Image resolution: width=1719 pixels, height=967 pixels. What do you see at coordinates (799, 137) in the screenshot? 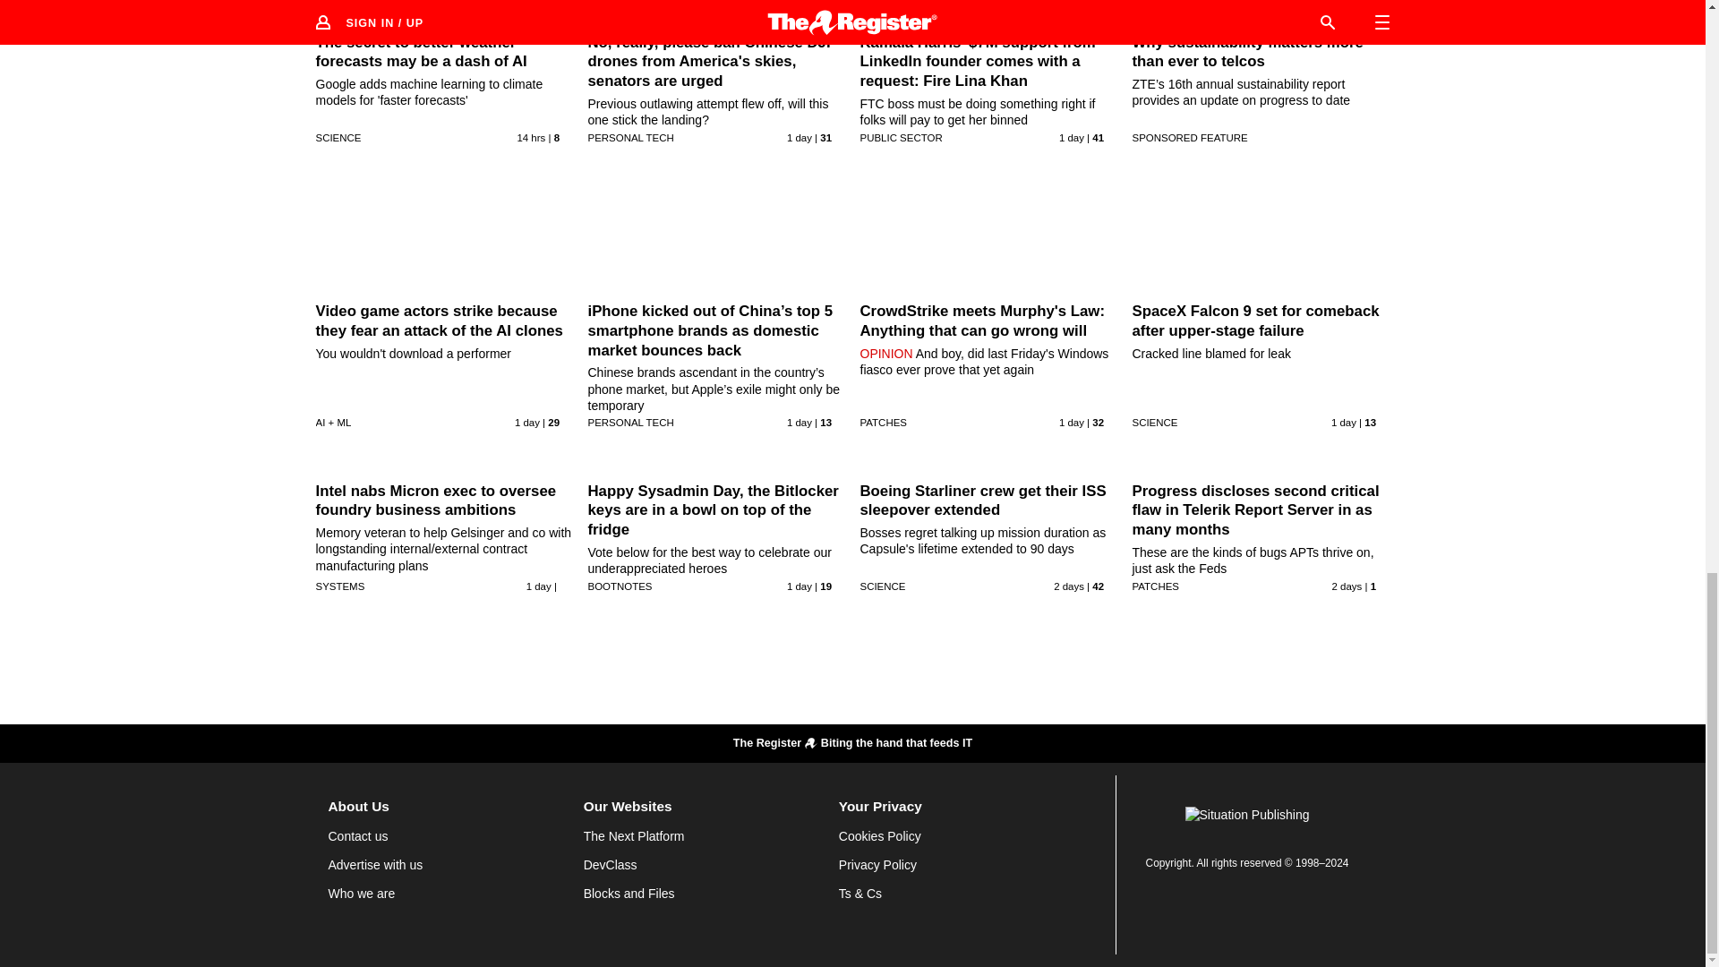
I see `26 Jul 2024 21:58` at bounding box center [799, 137].